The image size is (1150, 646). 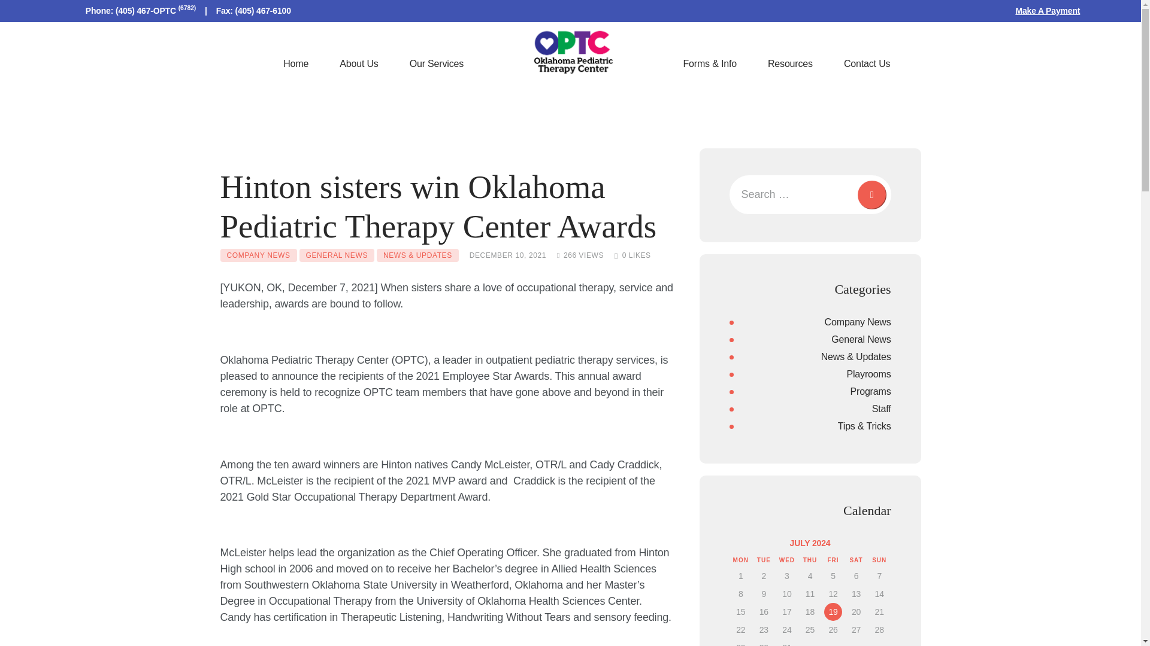 I want to click on Our Services, so click(x=437, y=63).